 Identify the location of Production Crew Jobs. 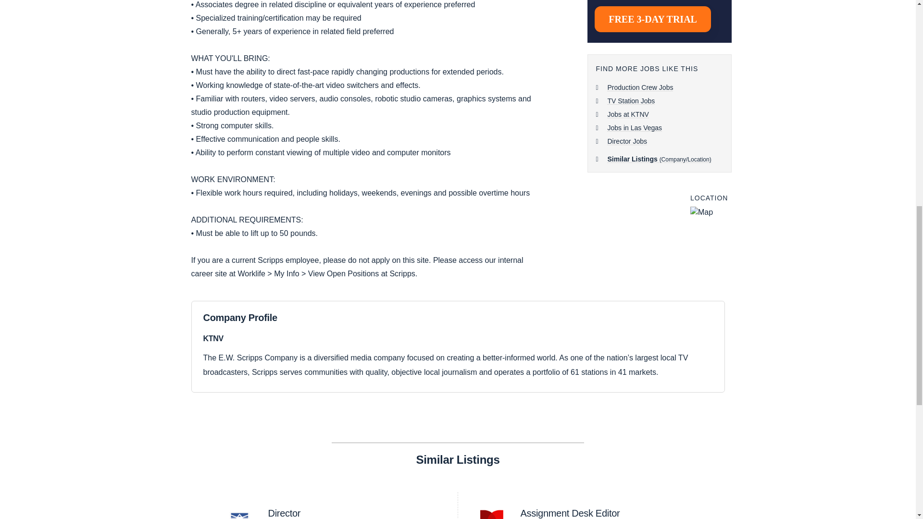
(640, 87).